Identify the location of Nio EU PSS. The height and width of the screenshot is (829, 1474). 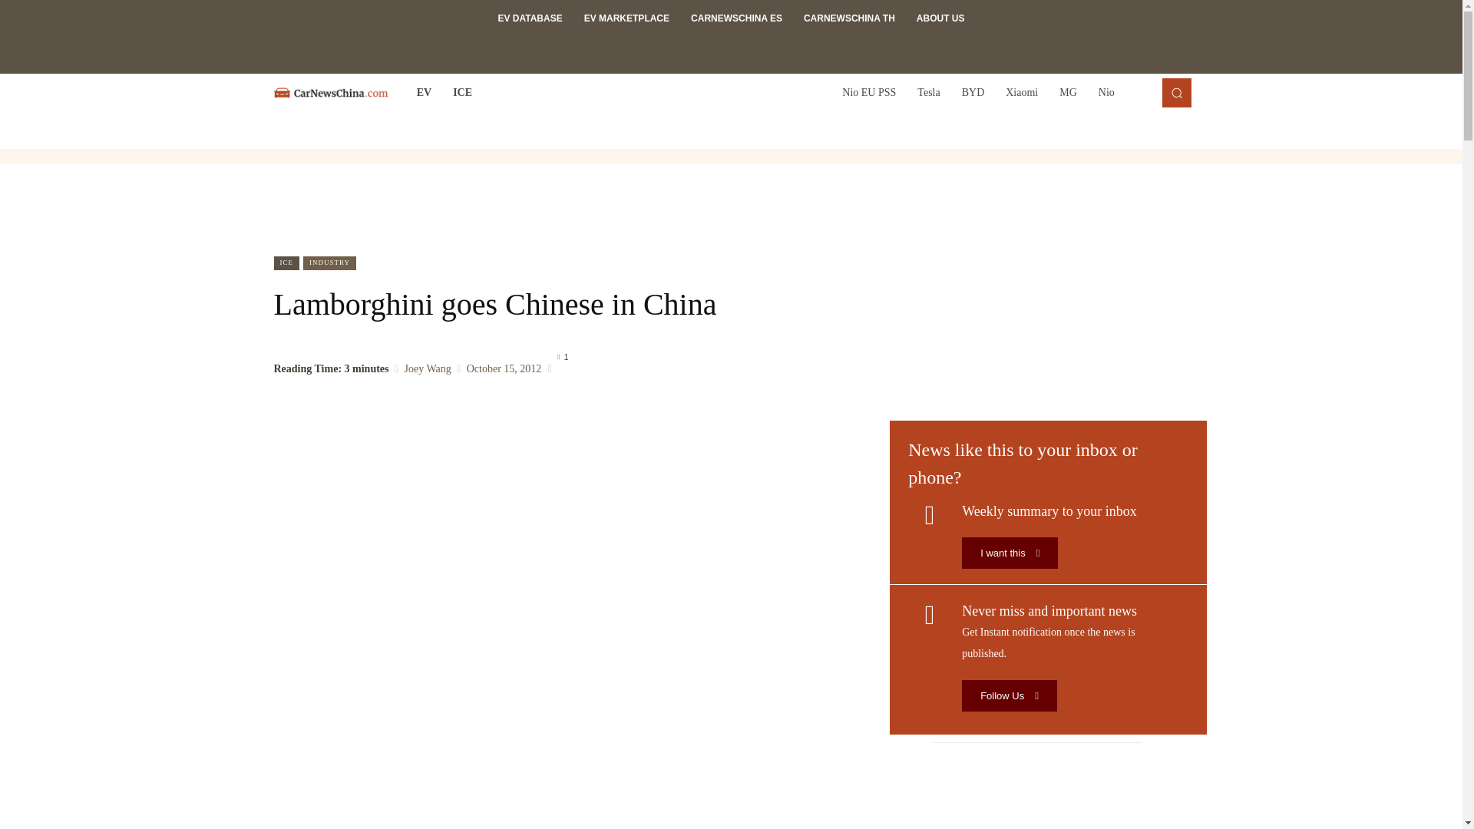
(868, 92).